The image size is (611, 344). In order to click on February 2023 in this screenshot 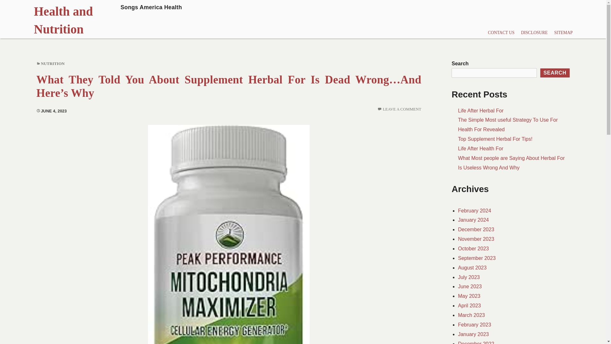, I will do `click(474, 325)`.